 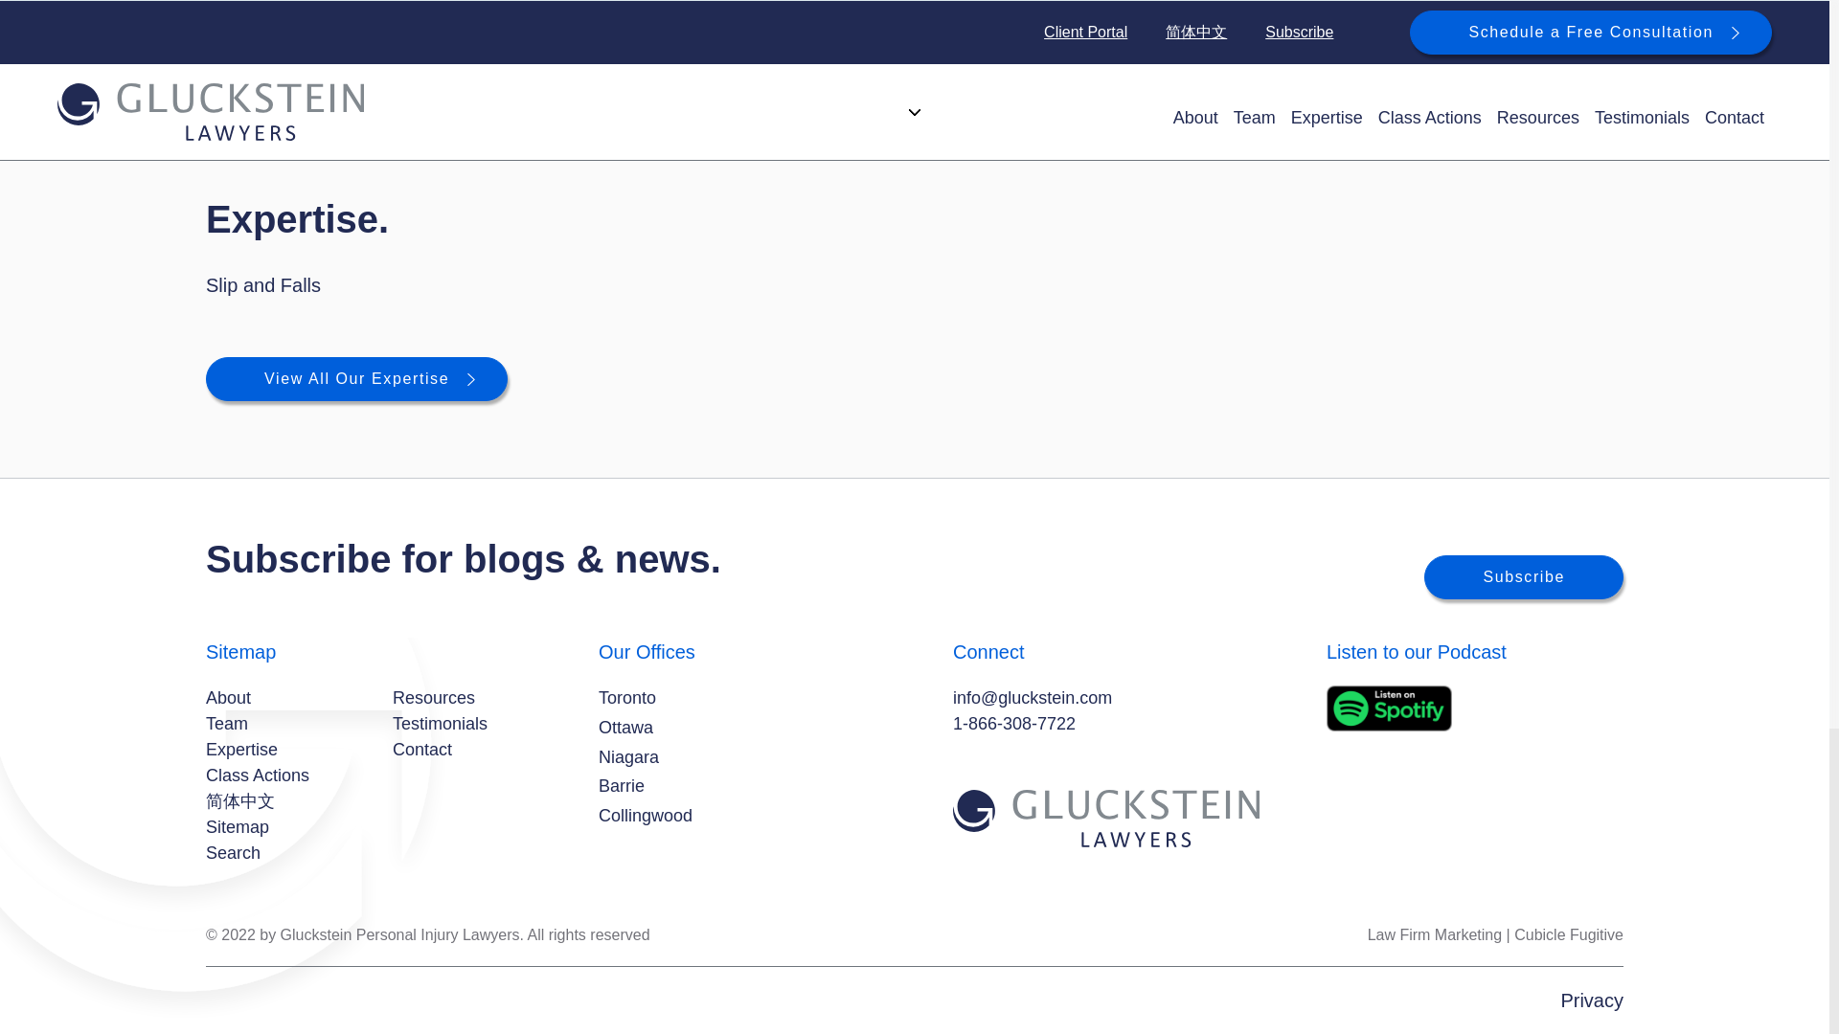 What do you see at coordinates (628, 756) in the screenshot?
I see `Niagara` at bounding box center [628, 756].